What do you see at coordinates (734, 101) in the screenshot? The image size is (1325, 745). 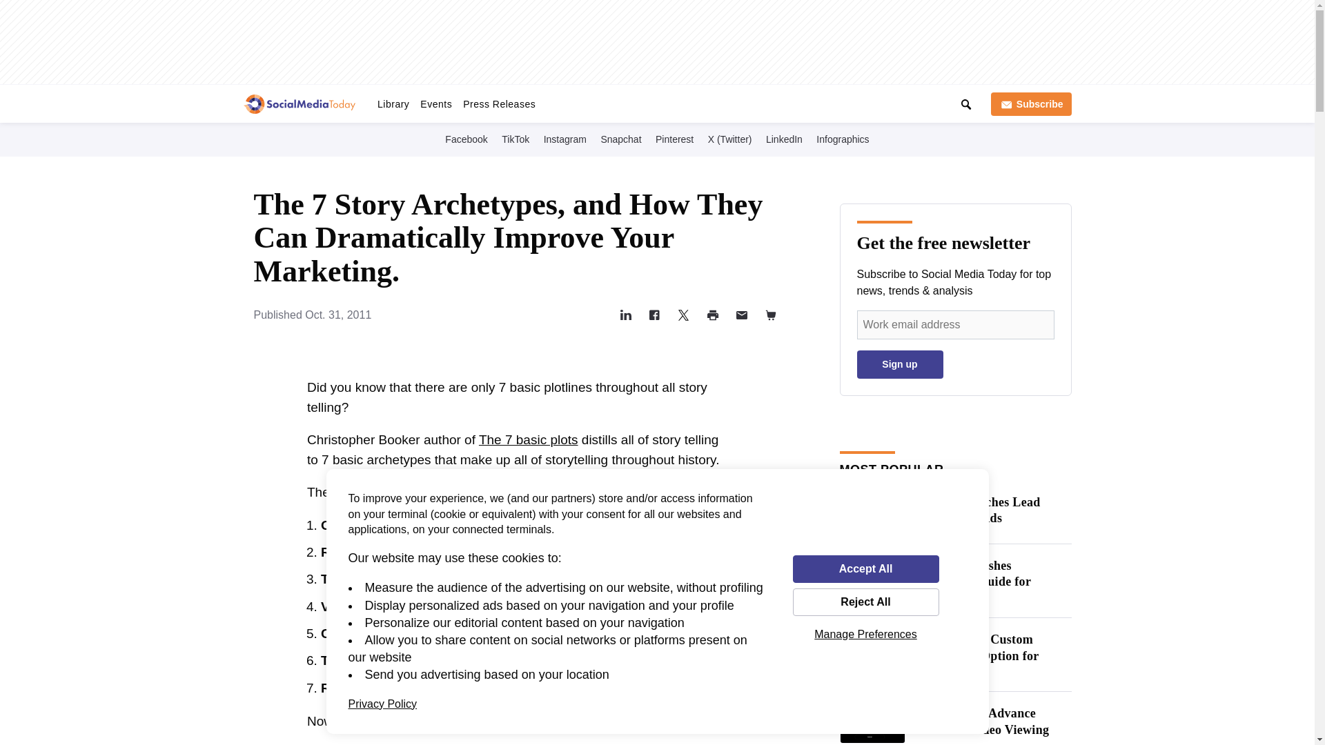 I see `Become a Contributor` at bounding box center [734, 101].